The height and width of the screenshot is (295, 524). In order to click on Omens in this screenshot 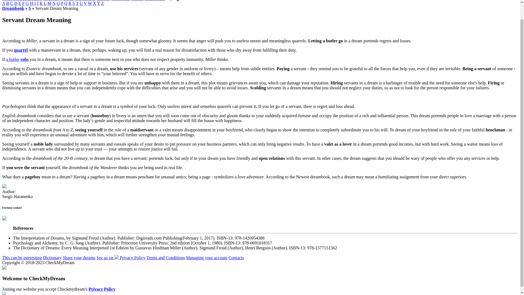, I will do `click(138, 1)`.